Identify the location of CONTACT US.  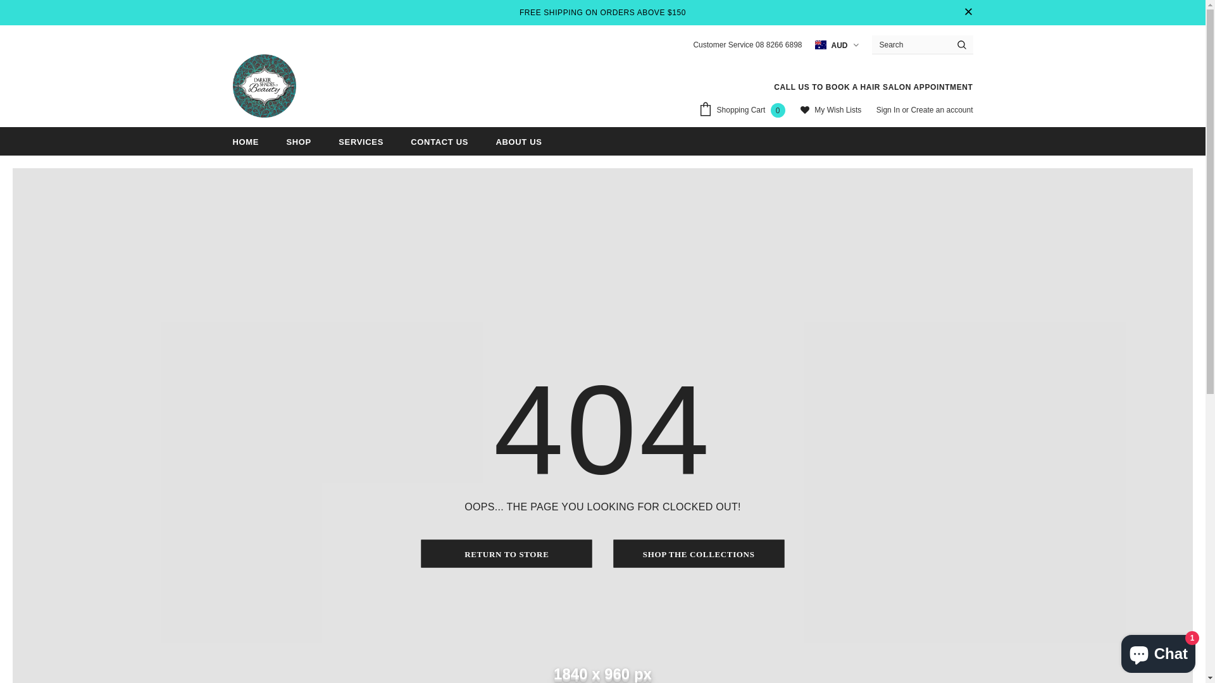
(439, 142).